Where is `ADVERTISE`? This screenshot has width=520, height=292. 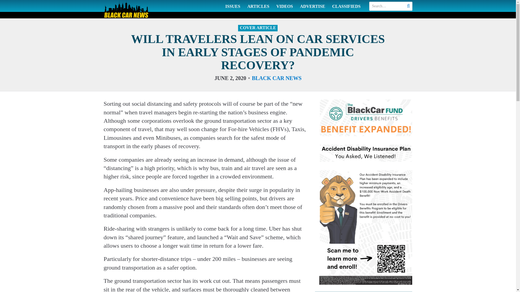 ADVERTISE is located at coordinates (313, 6).